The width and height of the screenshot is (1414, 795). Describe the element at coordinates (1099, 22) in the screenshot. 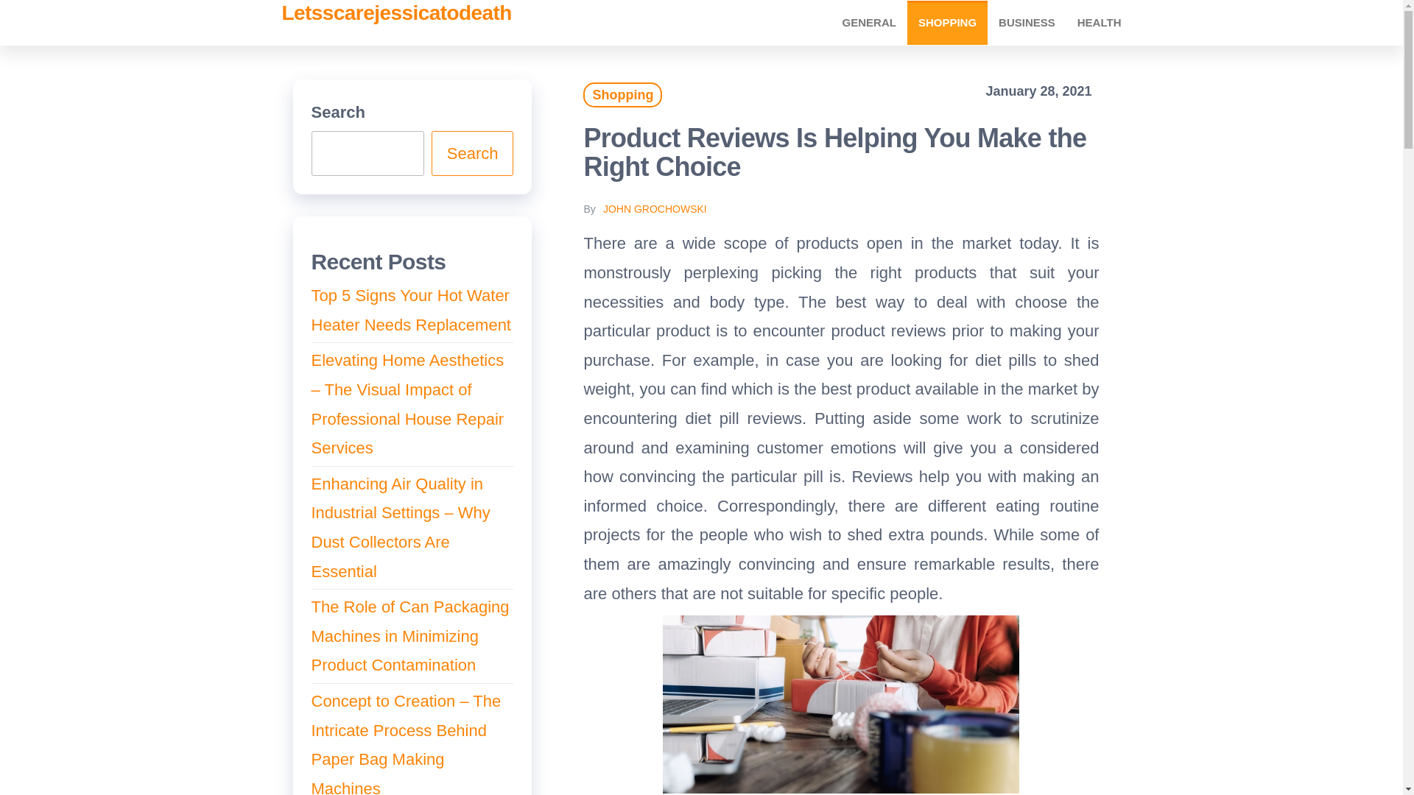

I see `Health` at that location.